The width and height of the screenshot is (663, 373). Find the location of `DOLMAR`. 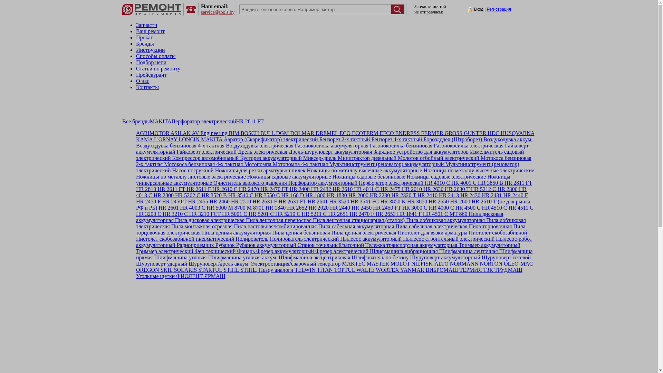

DOLMAR is located at coordinates (302, 133).